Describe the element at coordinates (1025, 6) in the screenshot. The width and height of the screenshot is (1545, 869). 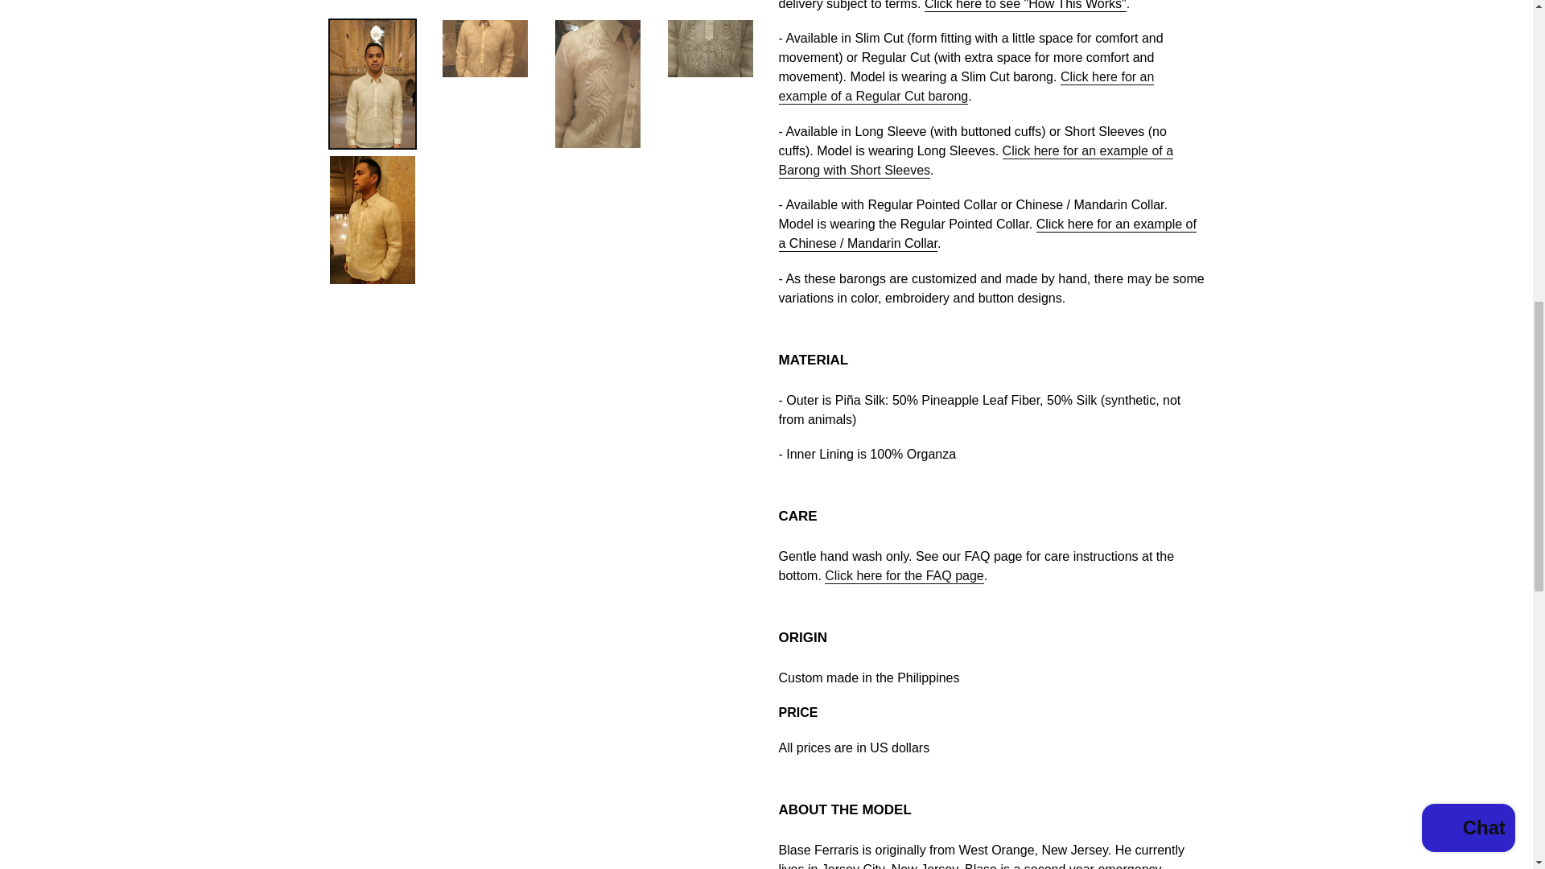
I see `Click here to see "How This Works"` at that location.